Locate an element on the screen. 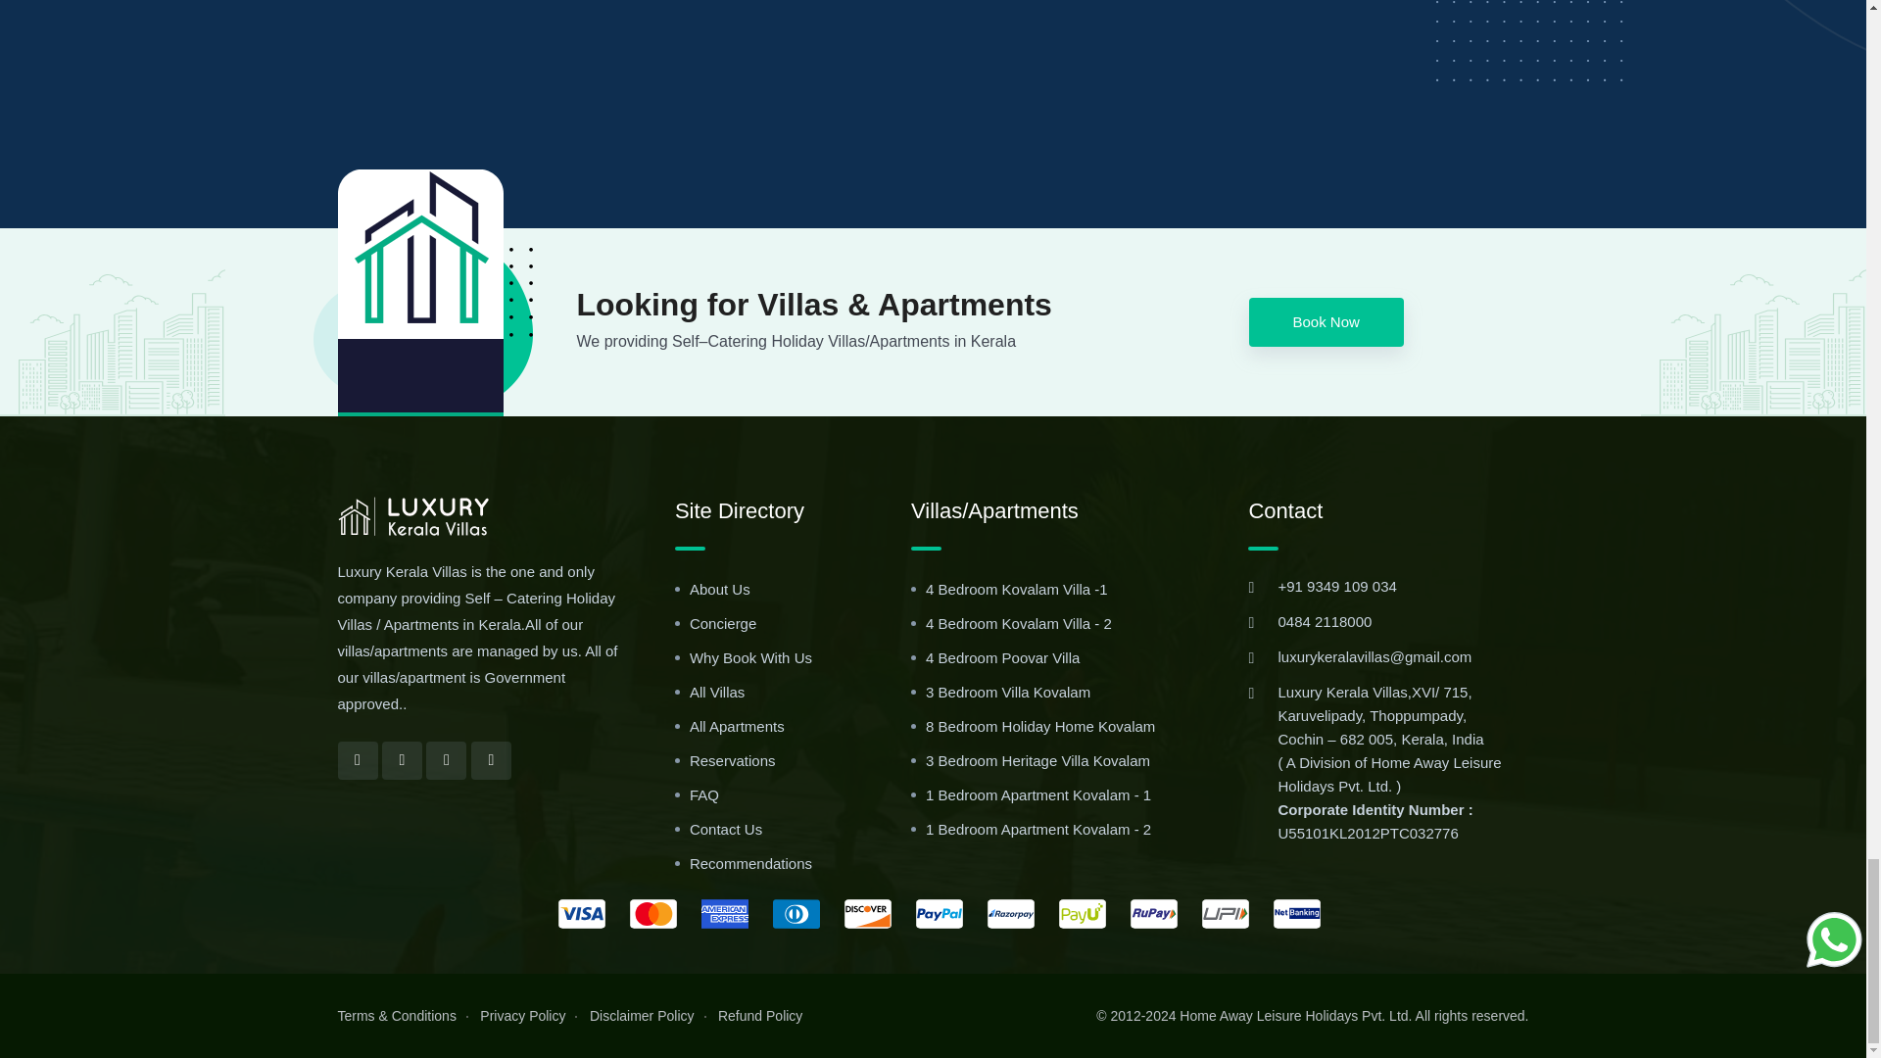 This screenshot has width=1881, height=1058. RuPay is located at coordinates (1153, 914).